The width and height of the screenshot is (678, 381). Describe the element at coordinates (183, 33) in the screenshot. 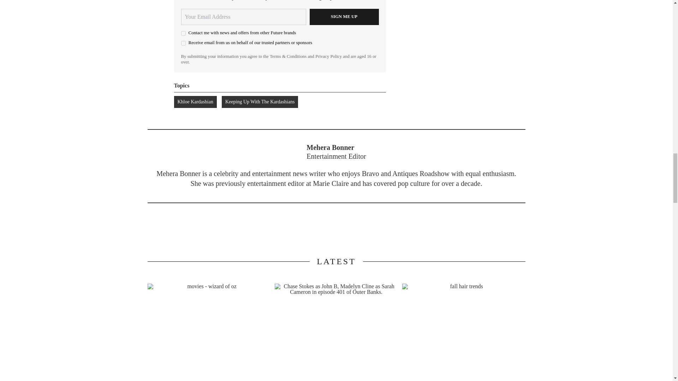

I see `on` at that location.